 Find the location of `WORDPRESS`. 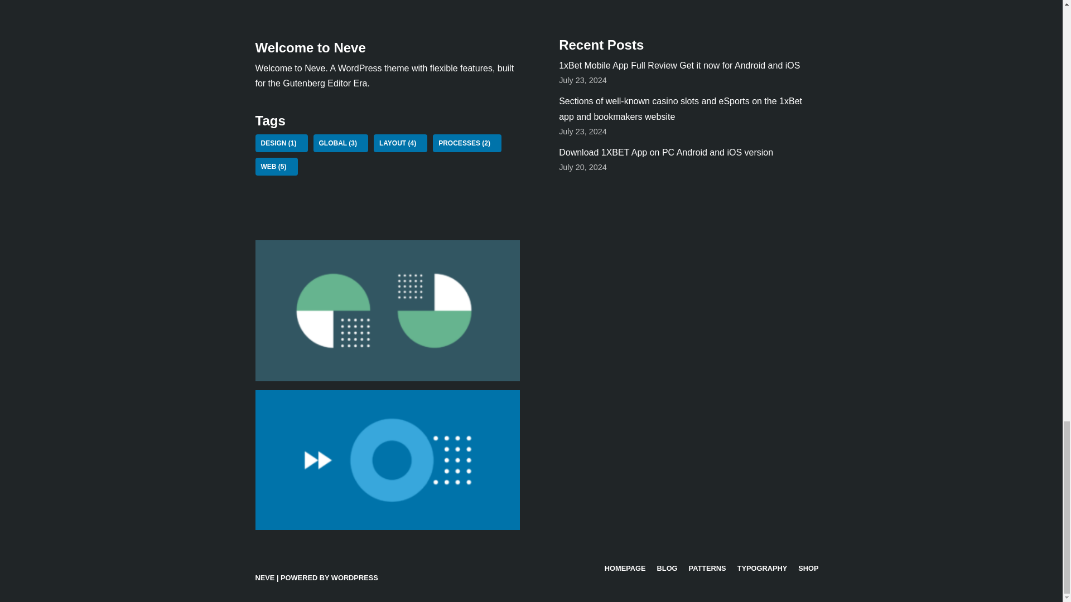

WORDPRESS is located at coordinates (354, 577).